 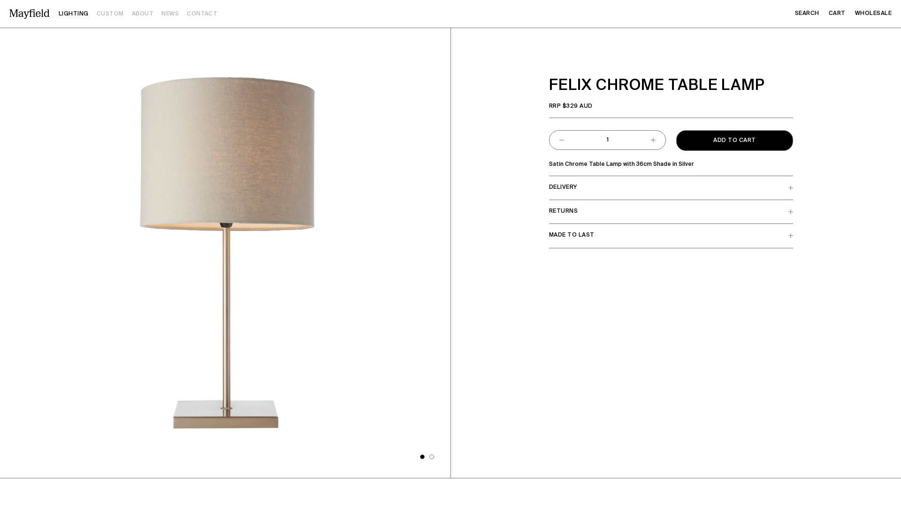 I want to click on NEWS, so click(x=170, y=14).